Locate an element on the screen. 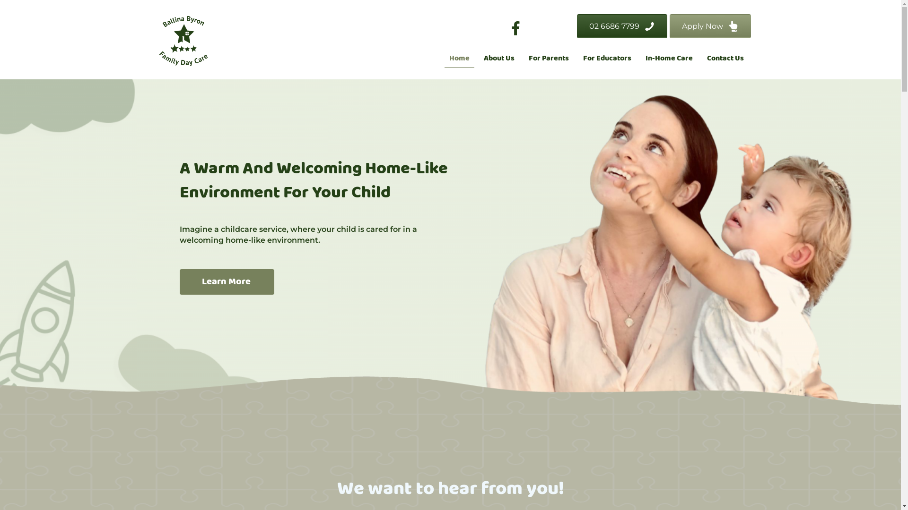 This screenshot has width=908, height=510. For Educators is located at coordinates (607, 59).